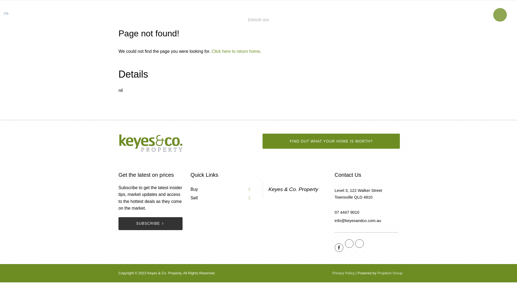 The width and height of the screenshot is (517, 291). Describe the element at coordinates (263, 13) in the screenshot. I see `News` at that location.